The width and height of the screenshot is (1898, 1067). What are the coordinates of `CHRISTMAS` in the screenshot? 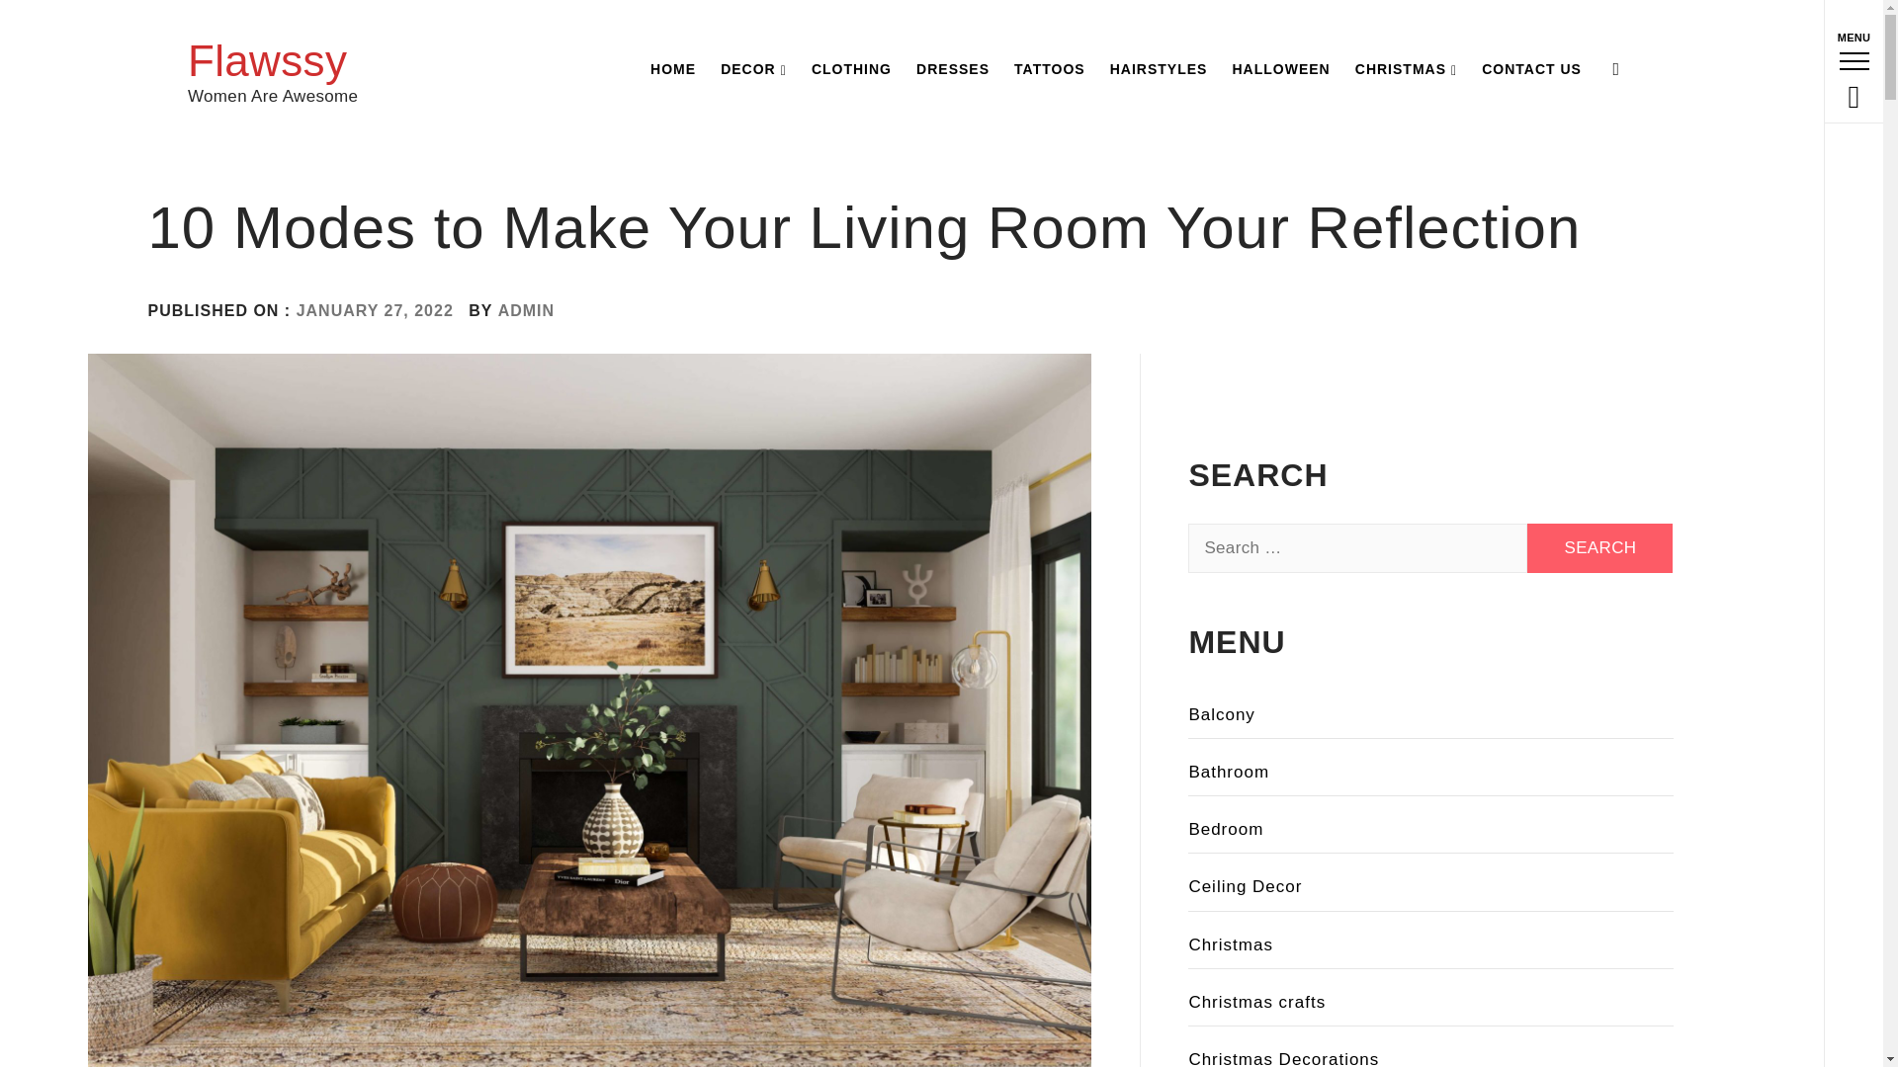 It's located at (1406, 69).